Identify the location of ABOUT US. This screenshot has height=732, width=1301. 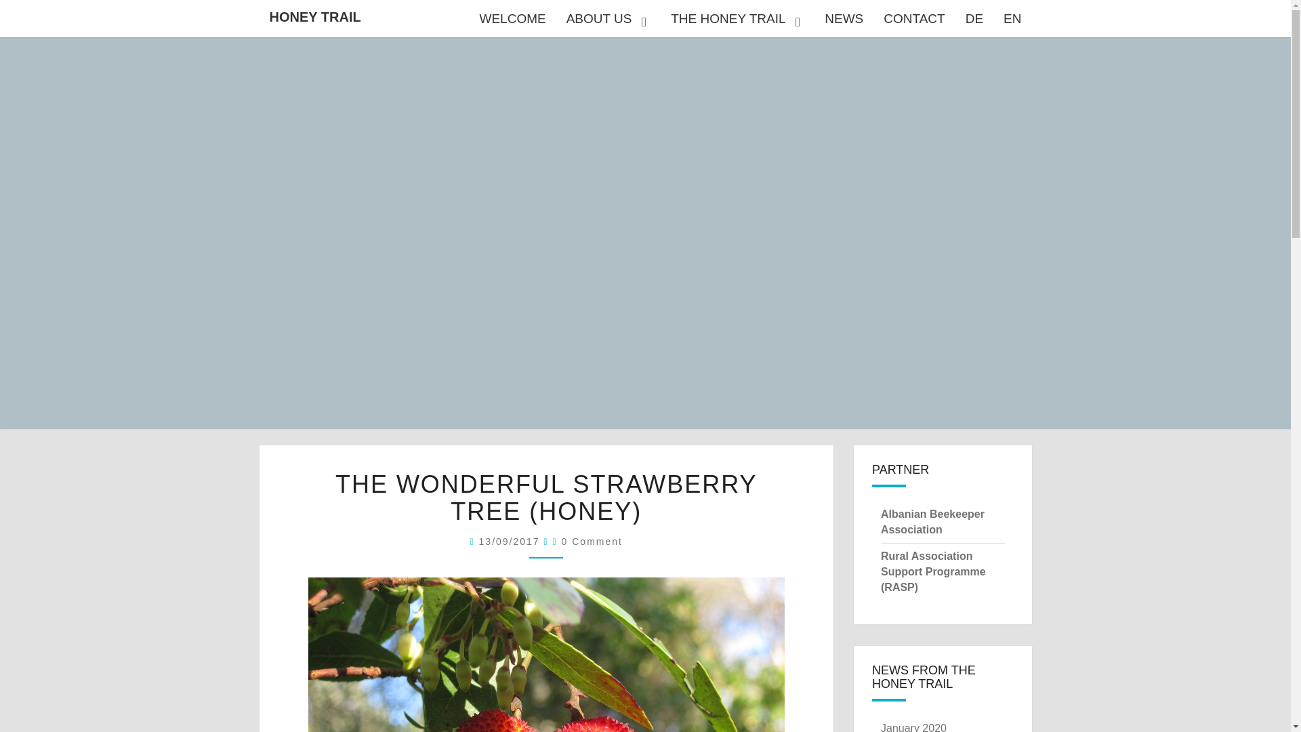
(608, 19).